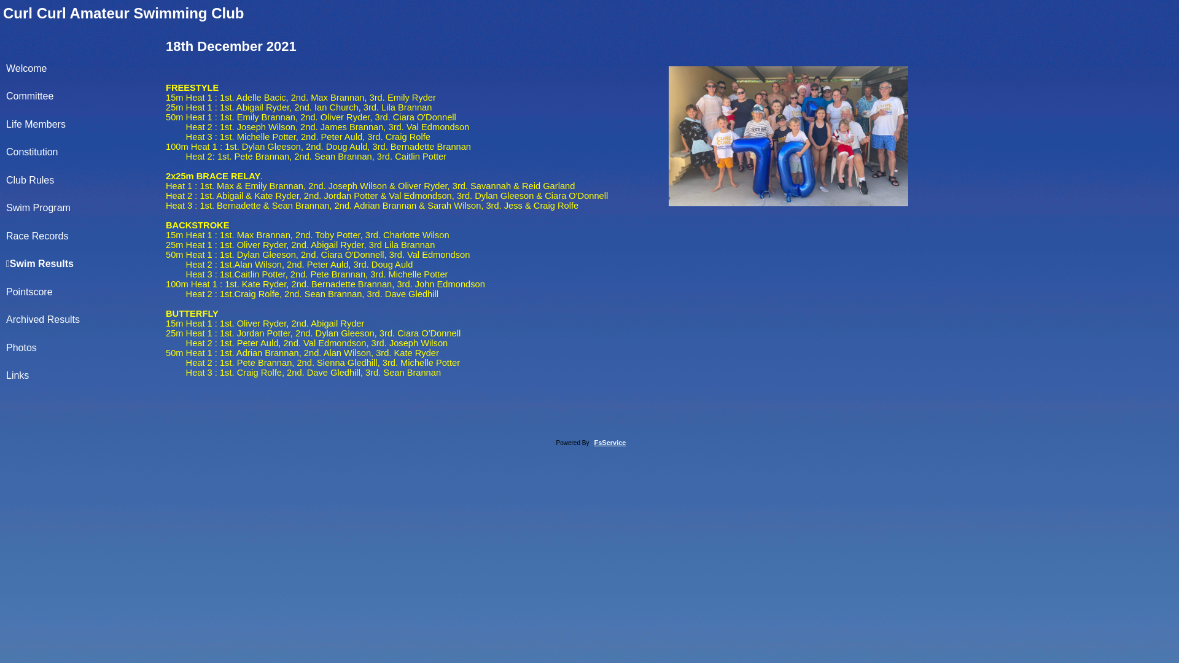 The image size is (1179, 663). Describe the element at coordinates (610, 443) in the screenshot. I see `FsService` at that location.